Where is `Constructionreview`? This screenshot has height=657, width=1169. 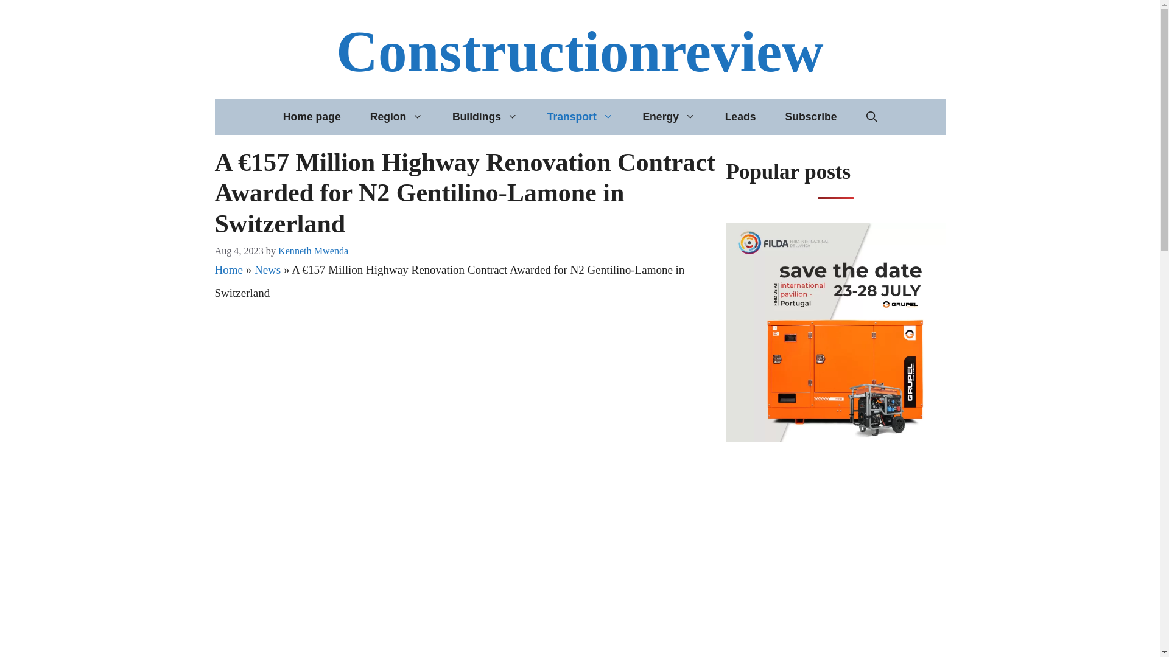 Constructionreview is located at coordinates (580, 52).